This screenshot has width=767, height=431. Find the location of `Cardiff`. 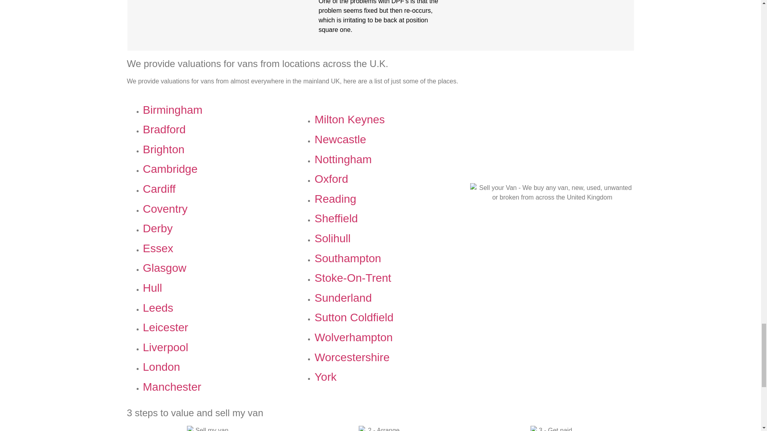

Cardiff is located at coordinates (159, 189).